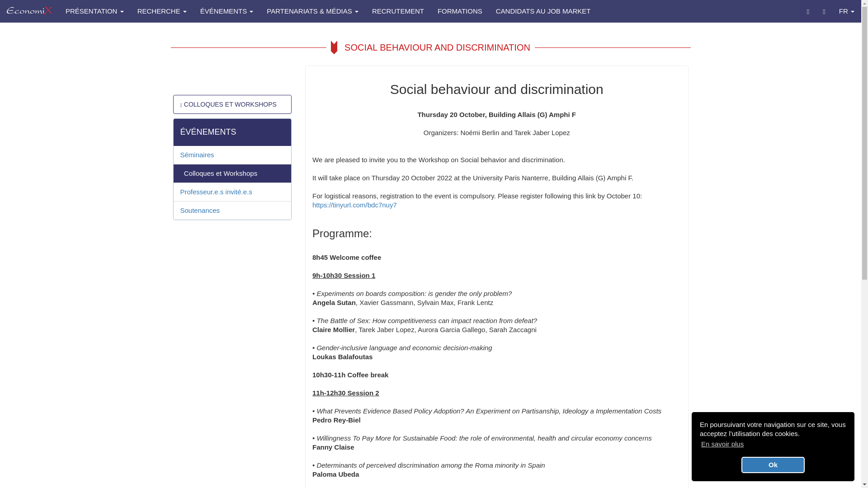  I want to click on Recherche, so click(808, 11).